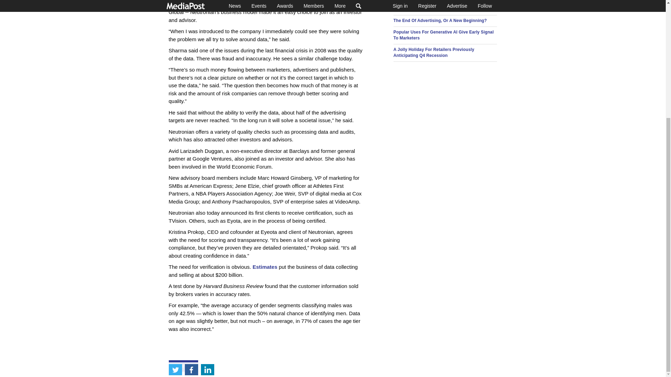 The height and width of the screenshot is (377, 671). What do you see at coordinates (175, 202) in the screenshot?
I see `Share on Twitter` at bounding box center [175, 202].